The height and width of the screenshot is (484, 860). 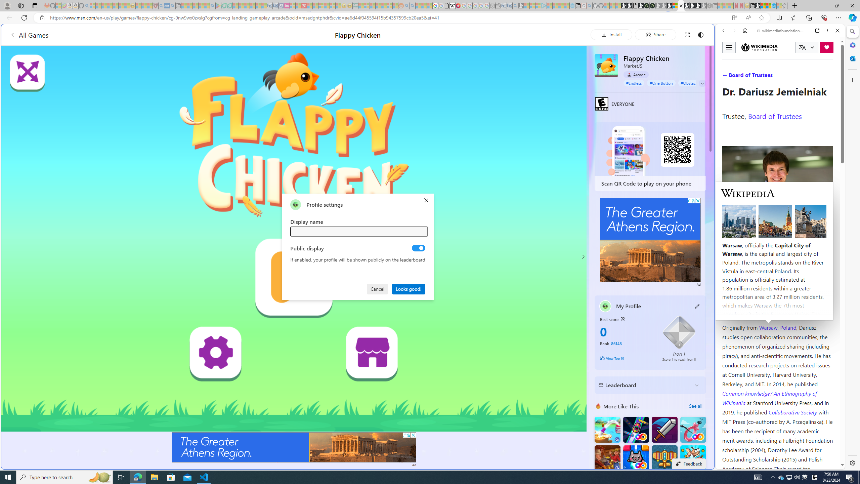 What do you see at coordinates (287, 6) in the screenshot?
I see `Jobs - lastminute.com Investor Portal - Sleeping` at bounding box center [287, 6].